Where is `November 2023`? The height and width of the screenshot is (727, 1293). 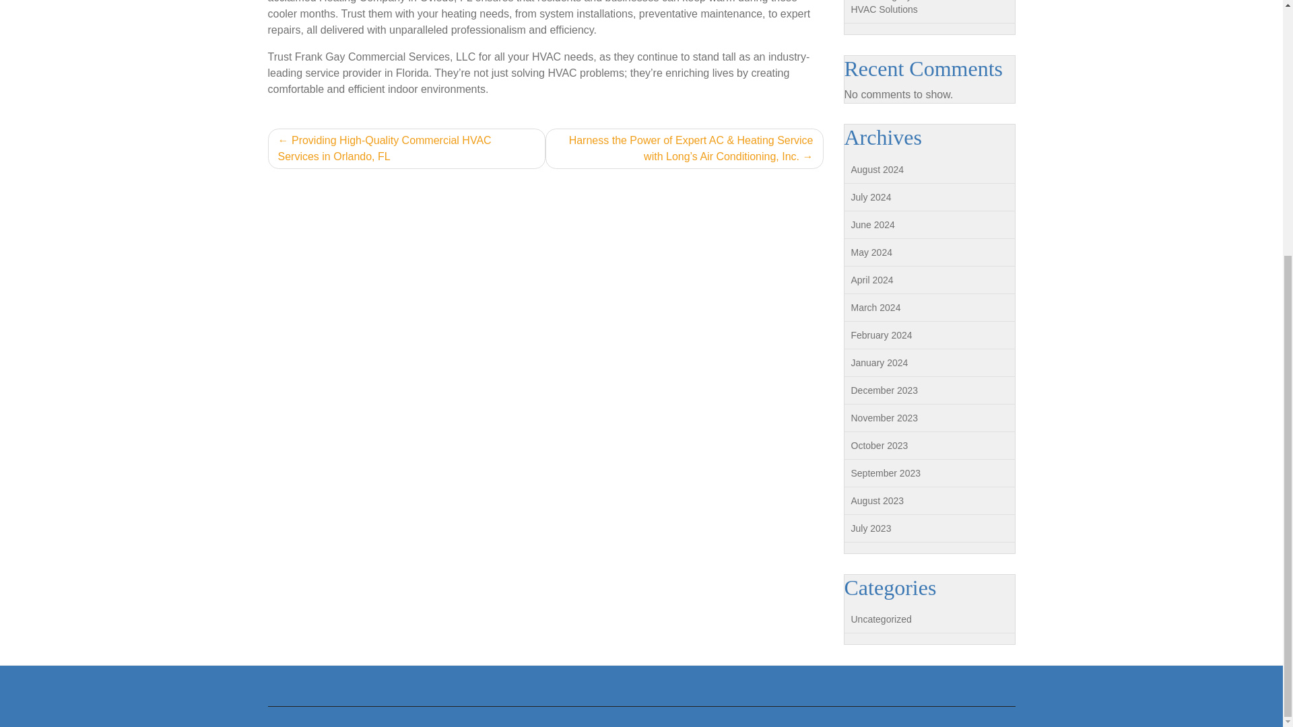
November 2023 is located at coordinates (884, 417).